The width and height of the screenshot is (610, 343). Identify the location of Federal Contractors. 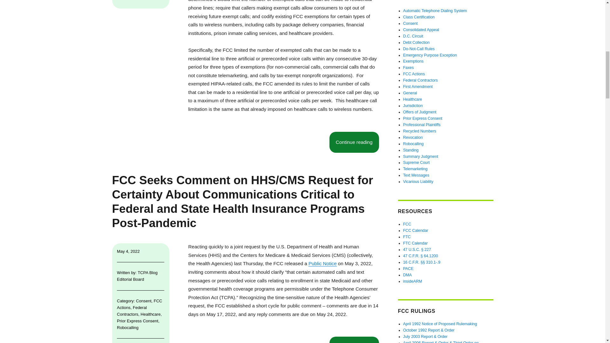
(132, 311).